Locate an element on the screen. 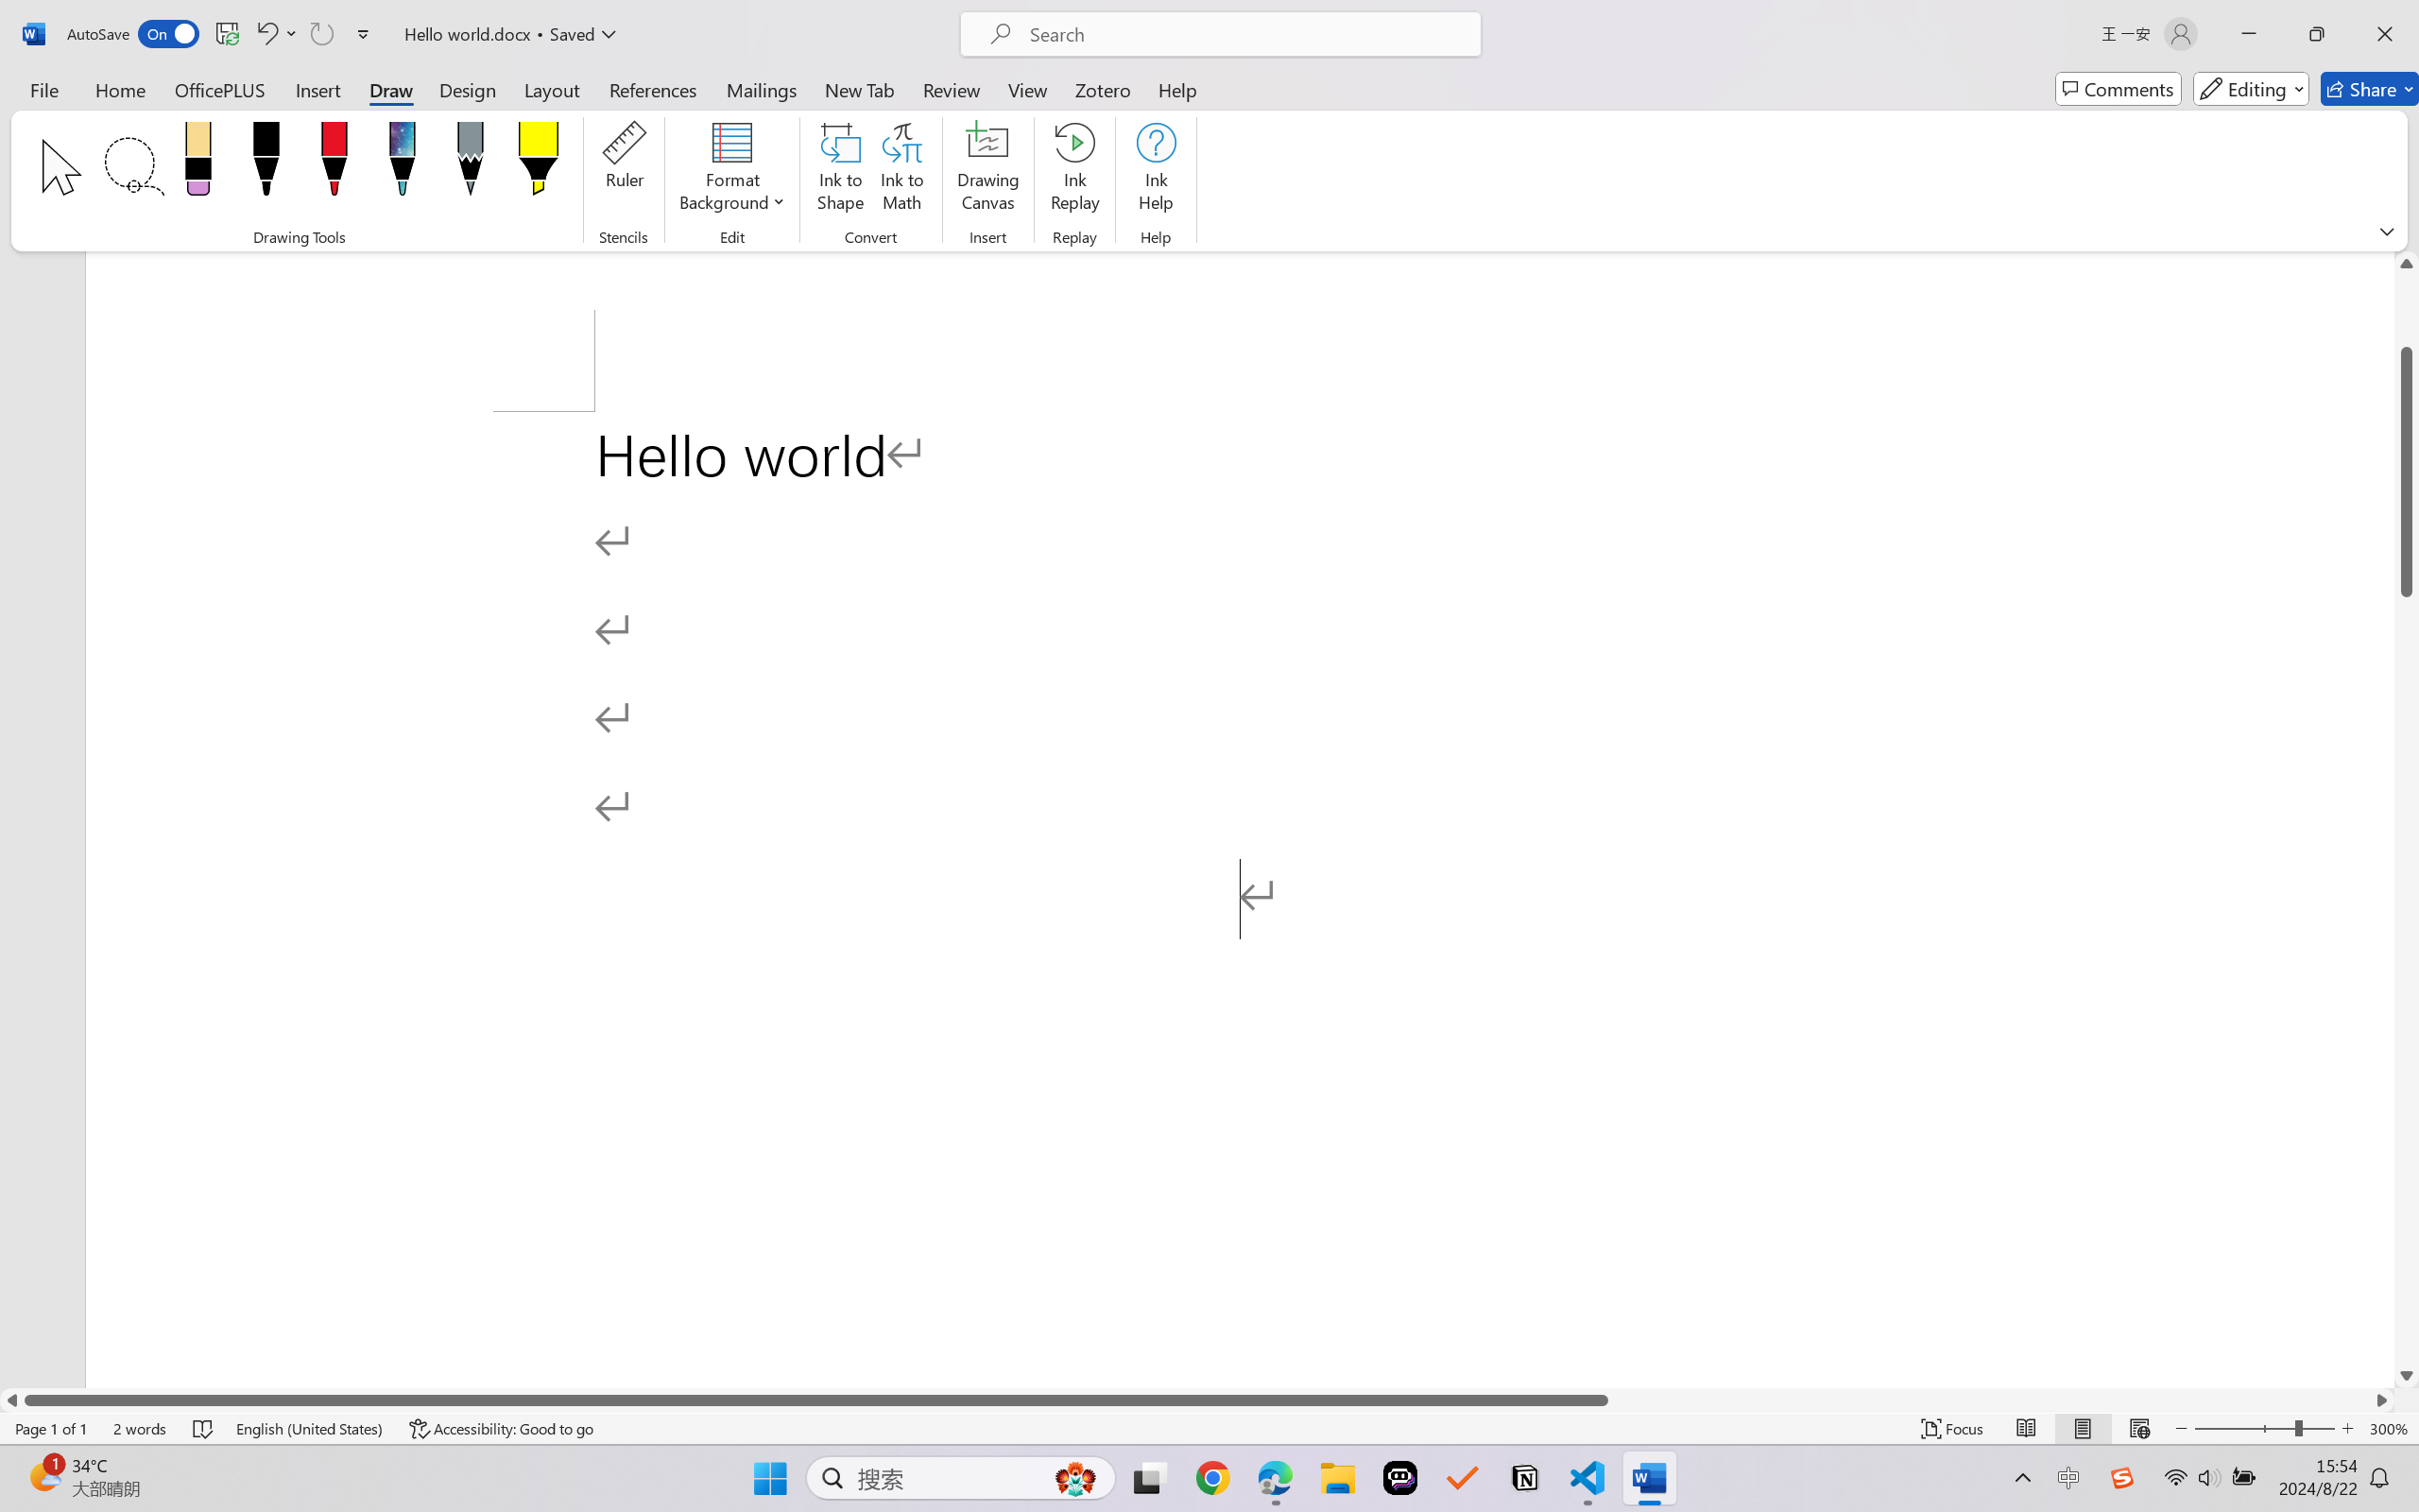  Customize Quick Access Toolbar is located at coordinates (364, 34).